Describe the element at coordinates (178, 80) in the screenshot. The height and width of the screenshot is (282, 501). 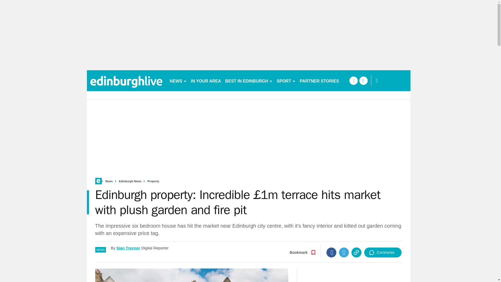
I see `NEWS` at that location.